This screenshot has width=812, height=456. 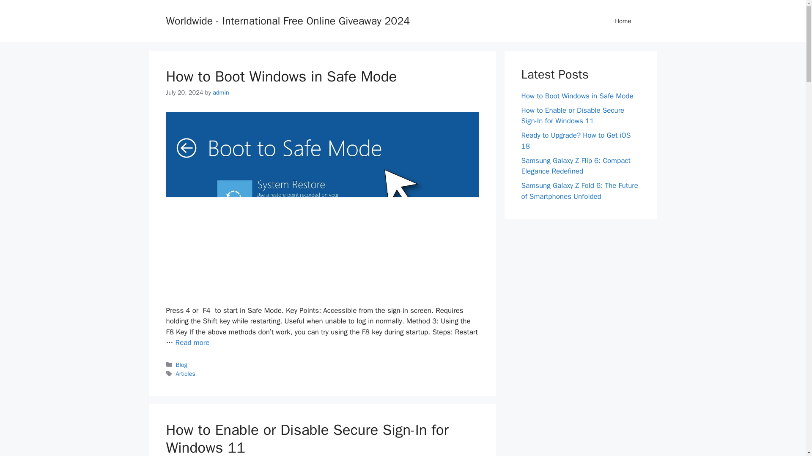 I want to click on View all posts by admin, so click(x=221, y=92).